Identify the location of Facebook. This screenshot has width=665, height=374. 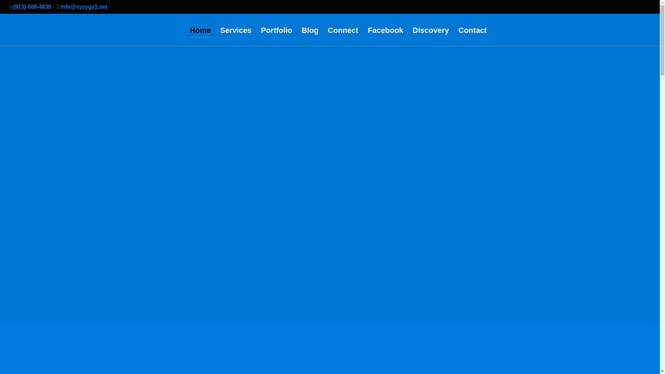
(385, 37).